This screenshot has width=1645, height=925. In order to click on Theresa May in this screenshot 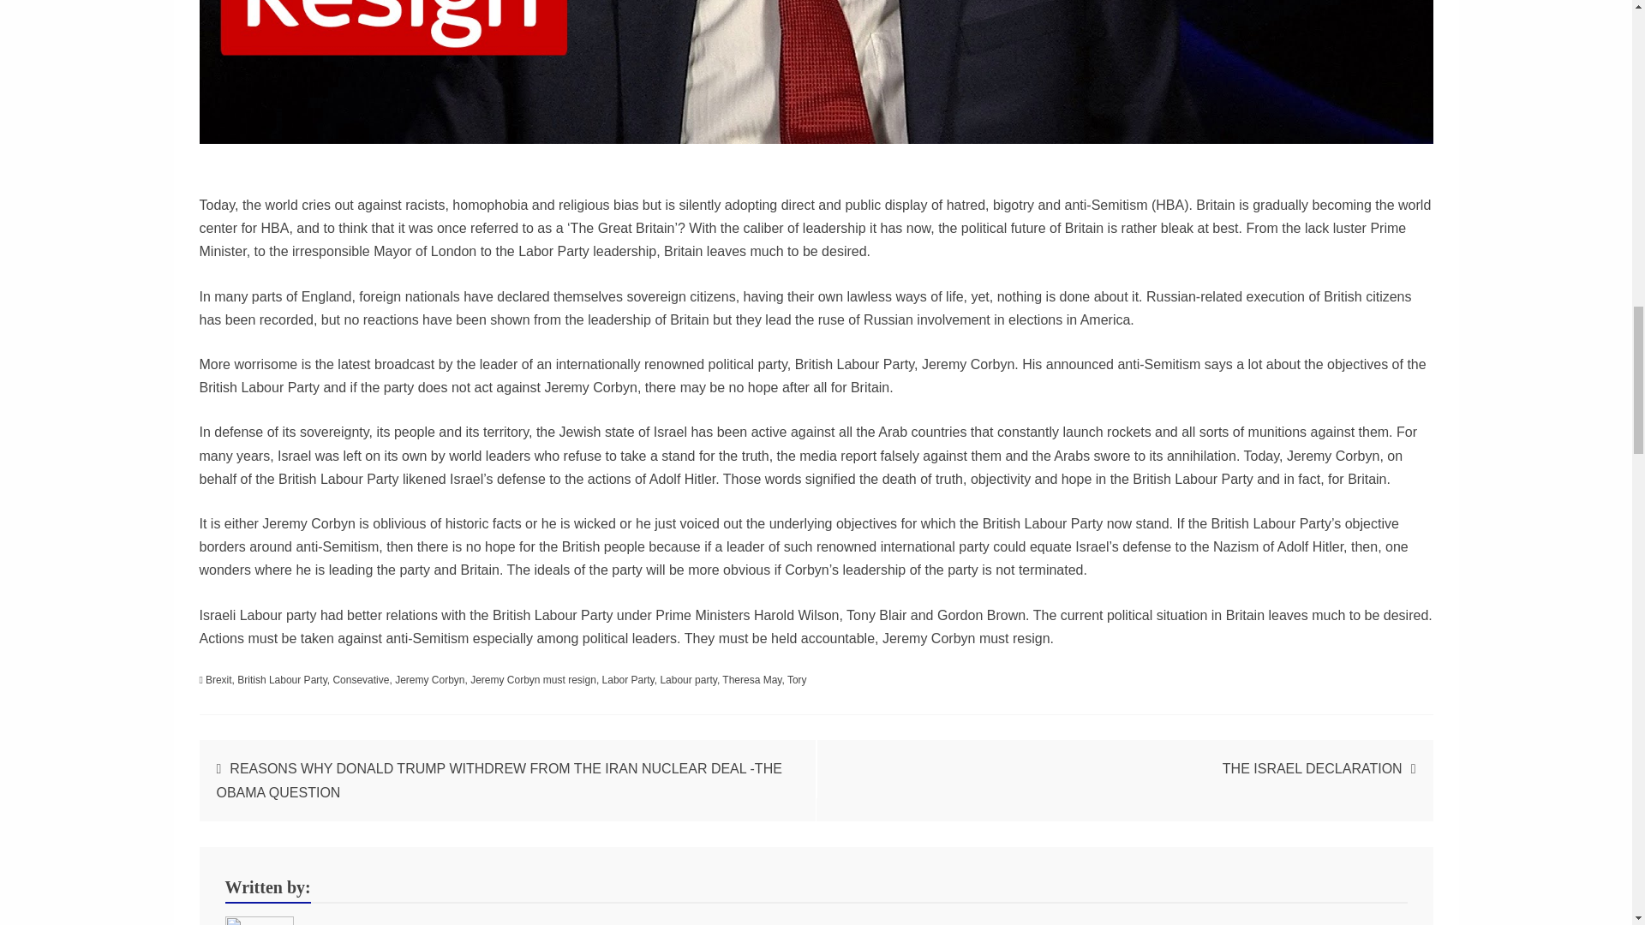, I will do `click(751, 680)`.